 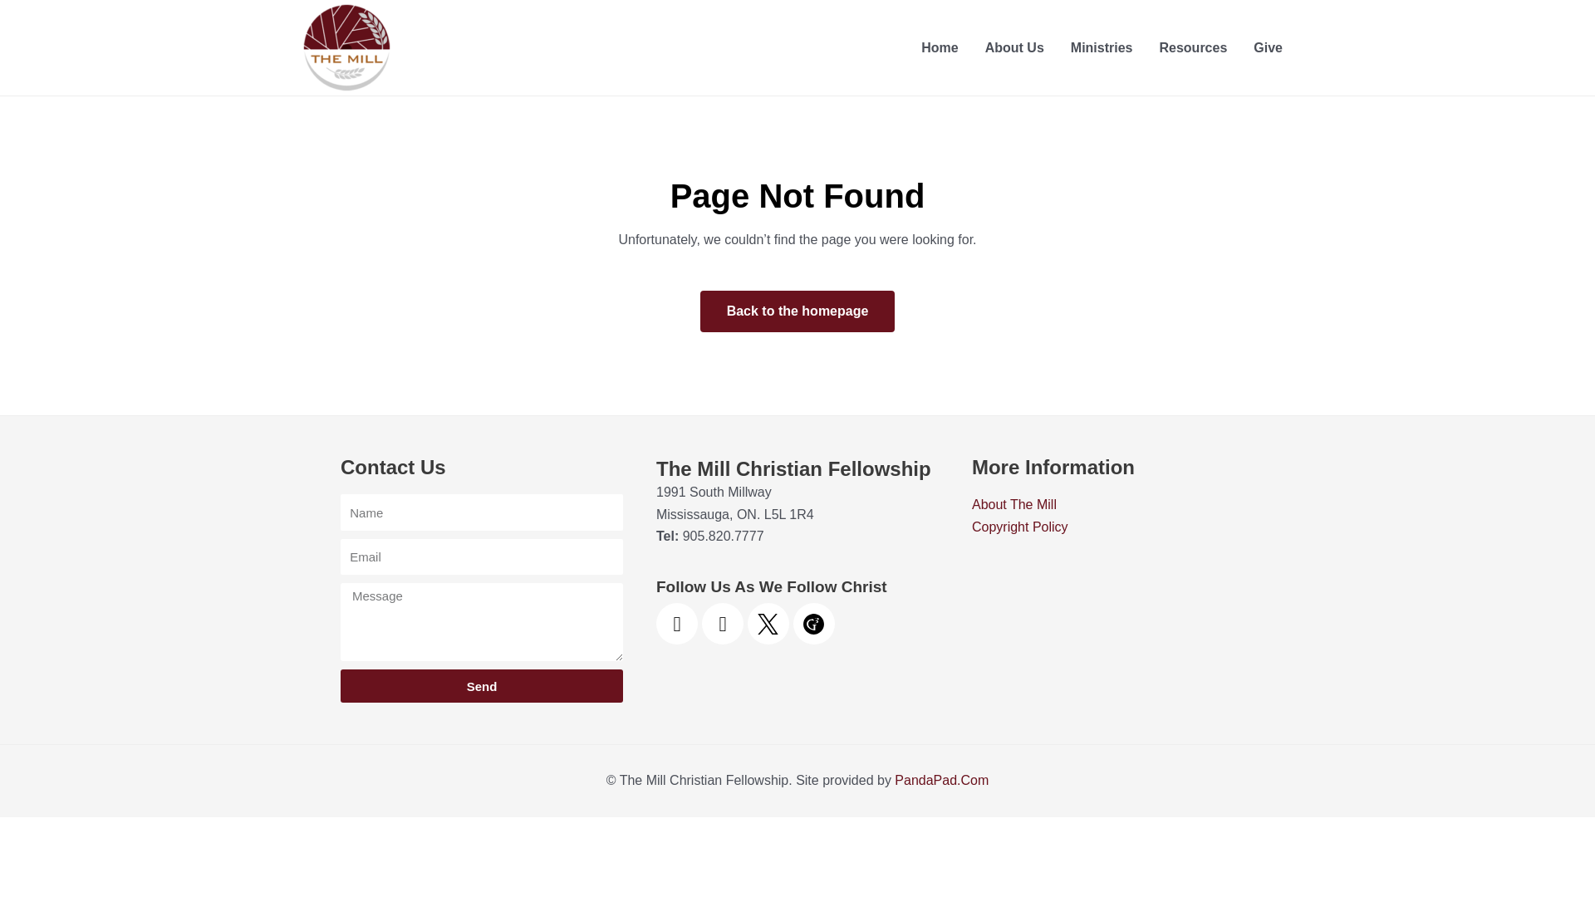 What do you see at coordinates (939, 47) in the screenshot?
I see `Home` at bounding box center [939, 47].